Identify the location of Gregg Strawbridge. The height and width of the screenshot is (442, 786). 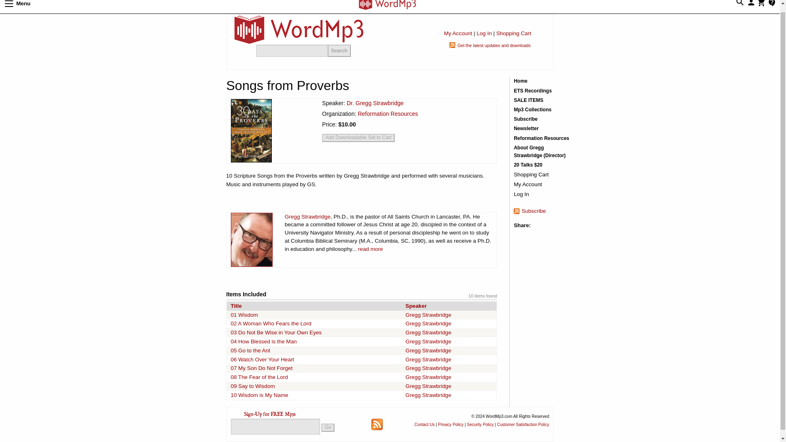
(428, 323).